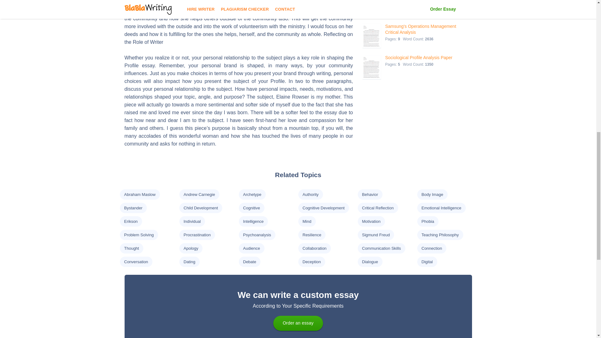 The height and width of the screenshot is (338, 601). What do you see at coordinates (310, 194) in the screenshot?
I see `Authority` at bounding box center [310, 194].